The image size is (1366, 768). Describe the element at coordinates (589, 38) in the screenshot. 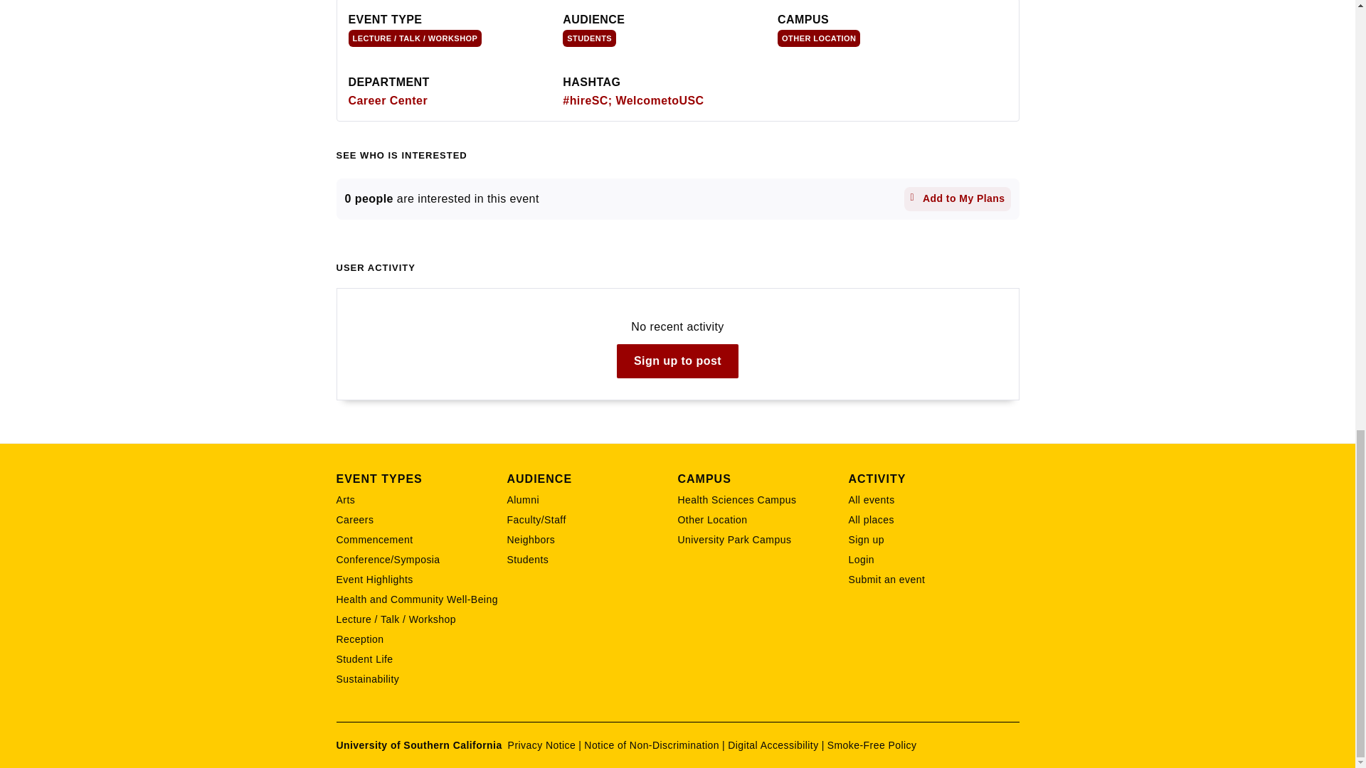

I see `STUDENTS` at that location.